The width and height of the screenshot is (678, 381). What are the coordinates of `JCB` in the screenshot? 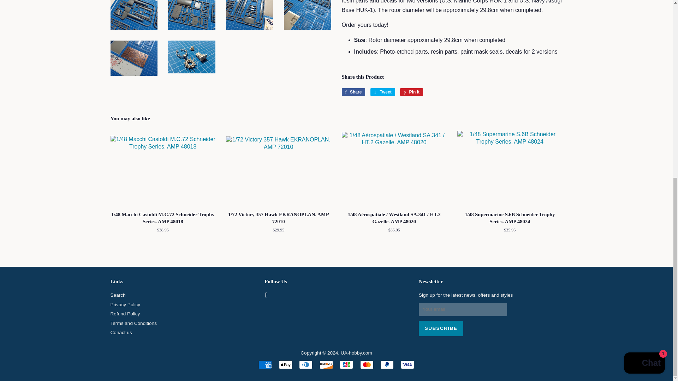 It's located at (346, 365).